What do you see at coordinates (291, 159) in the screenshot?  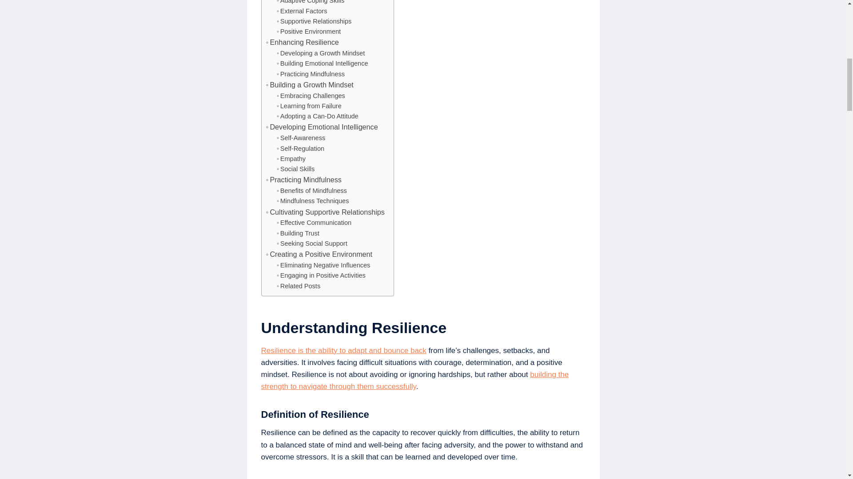 I see `Empathy` at bounding box center [291, 159].